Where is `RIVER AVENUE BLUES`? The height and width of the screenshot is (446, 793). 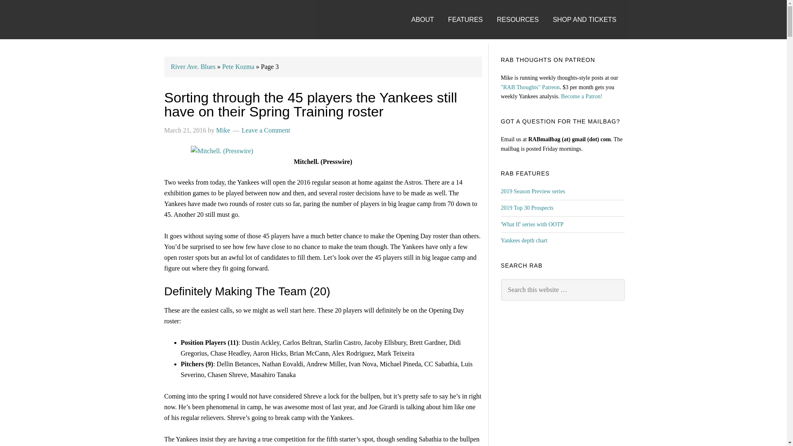 RIVER AVENUE BLUES is located at coordinates (183, 20).